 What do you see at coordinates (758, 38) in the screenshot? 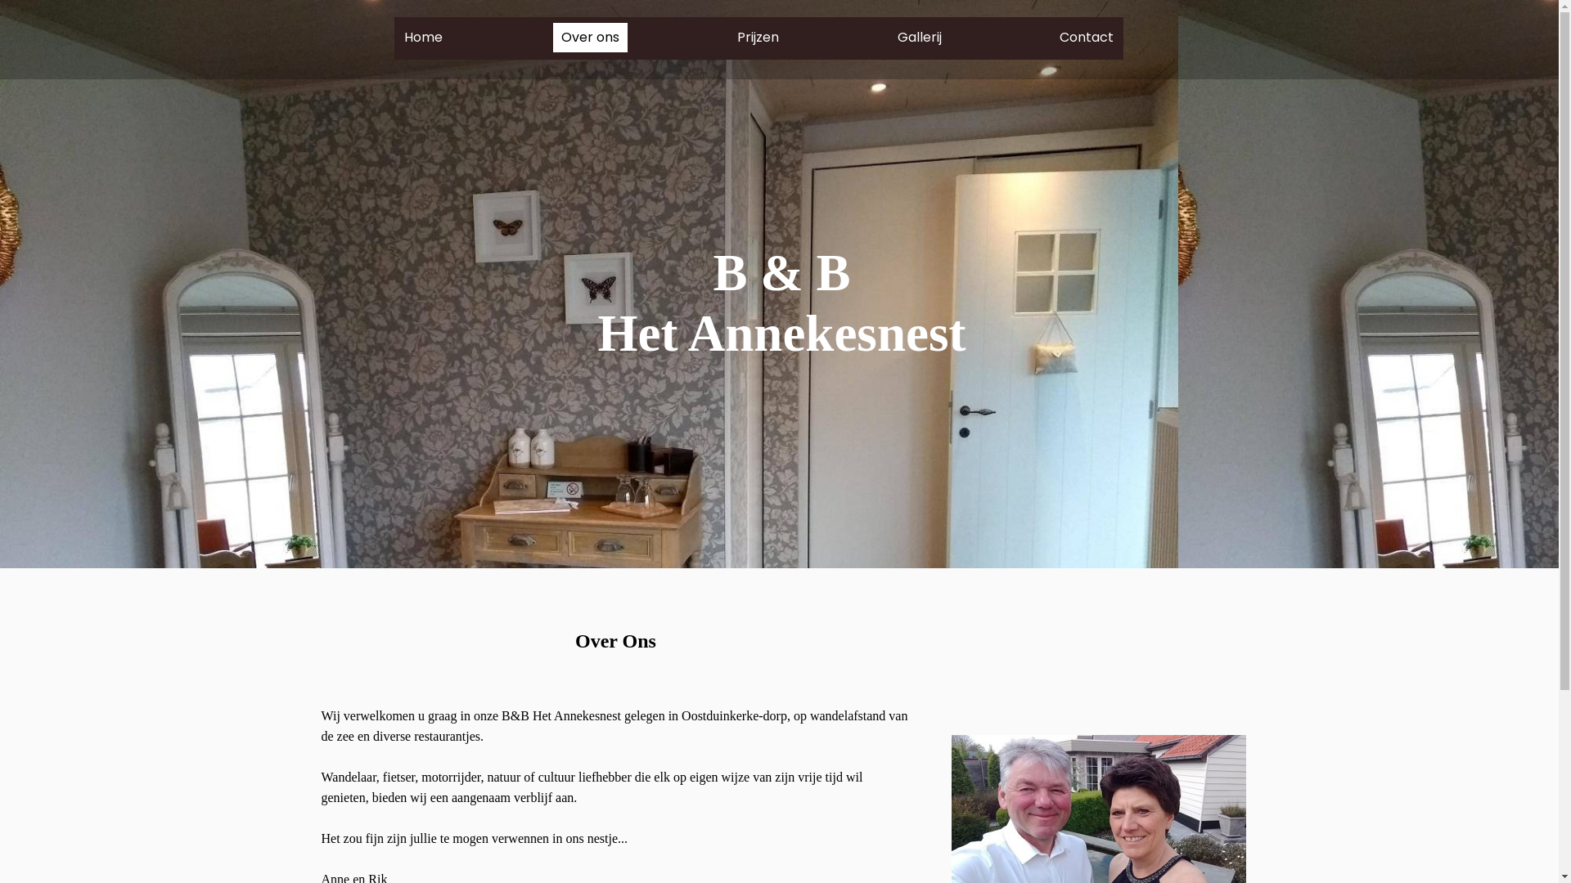
I see `Prijzen` at bounding box center [758, 38].